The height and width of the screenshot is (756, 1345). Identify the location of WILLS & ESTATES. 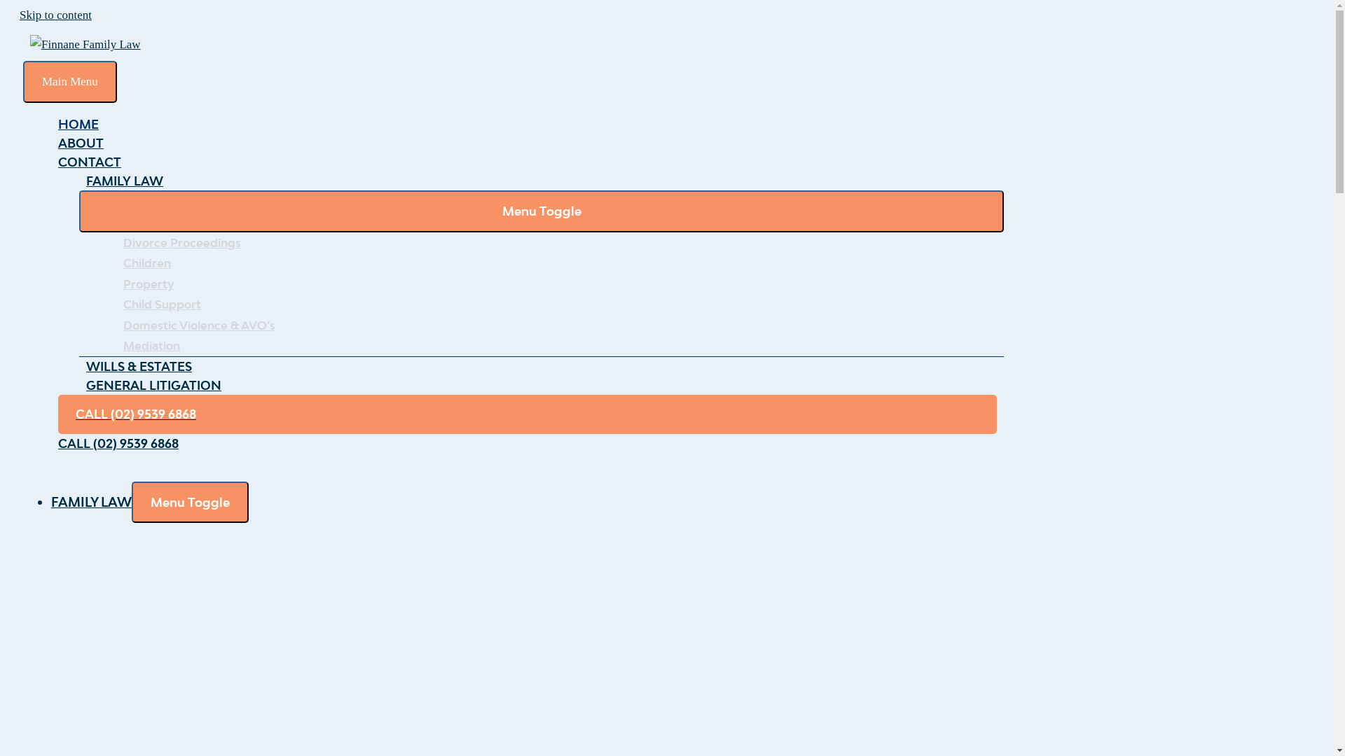
(542, 367).